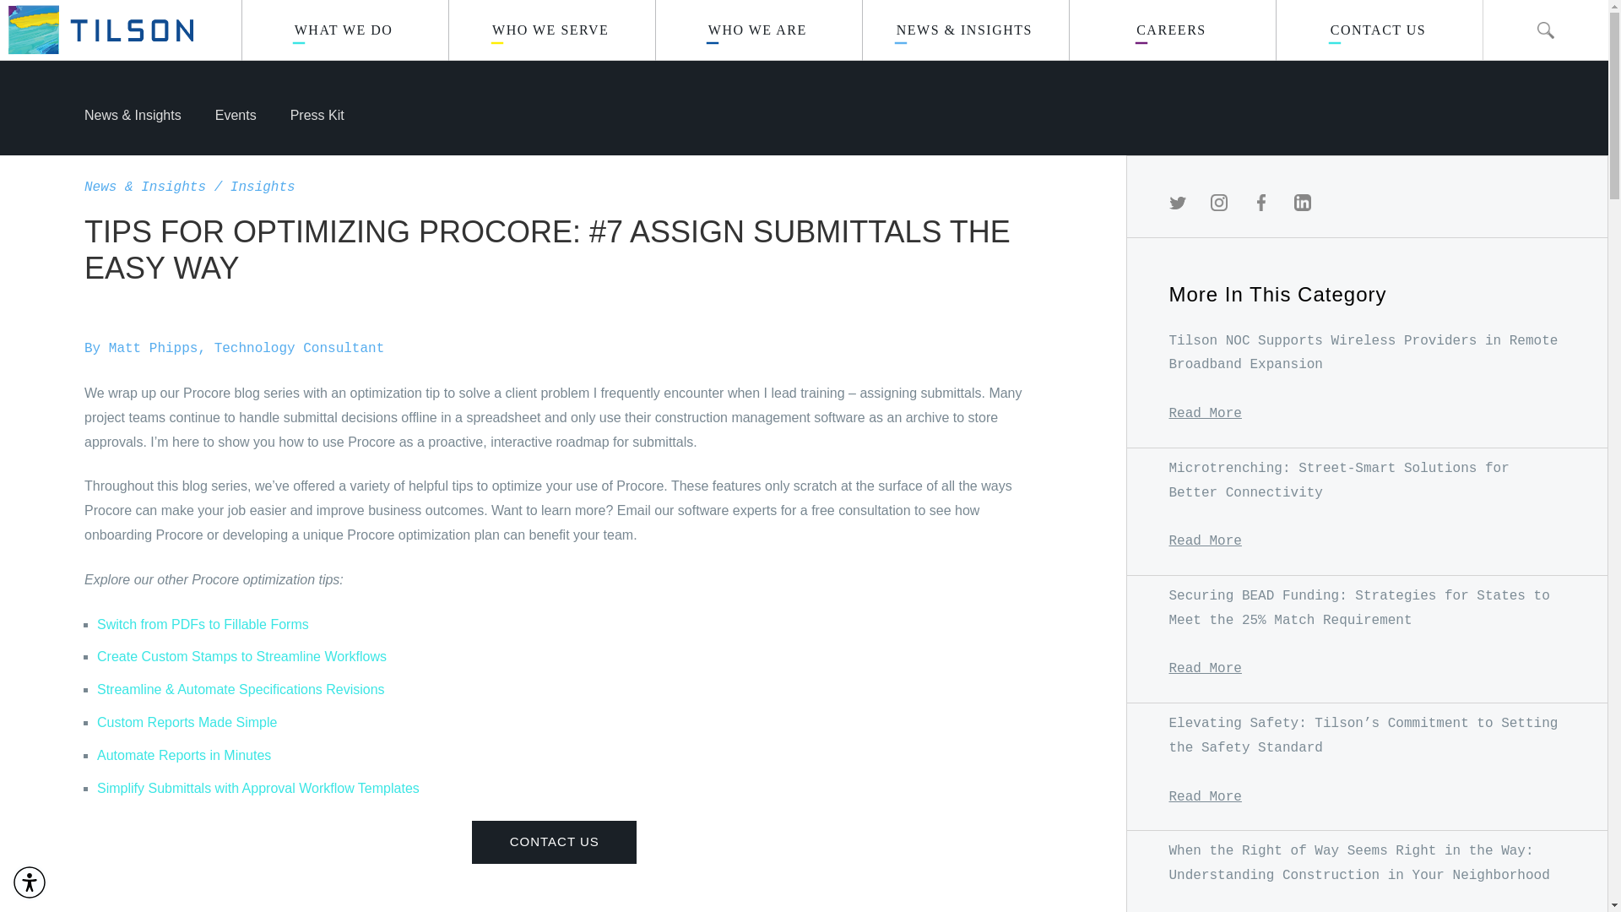  What do you see at coordinates (344, 30) in the screenshot?
I see `WHAT WE DO` at bounding box center [344, 30].